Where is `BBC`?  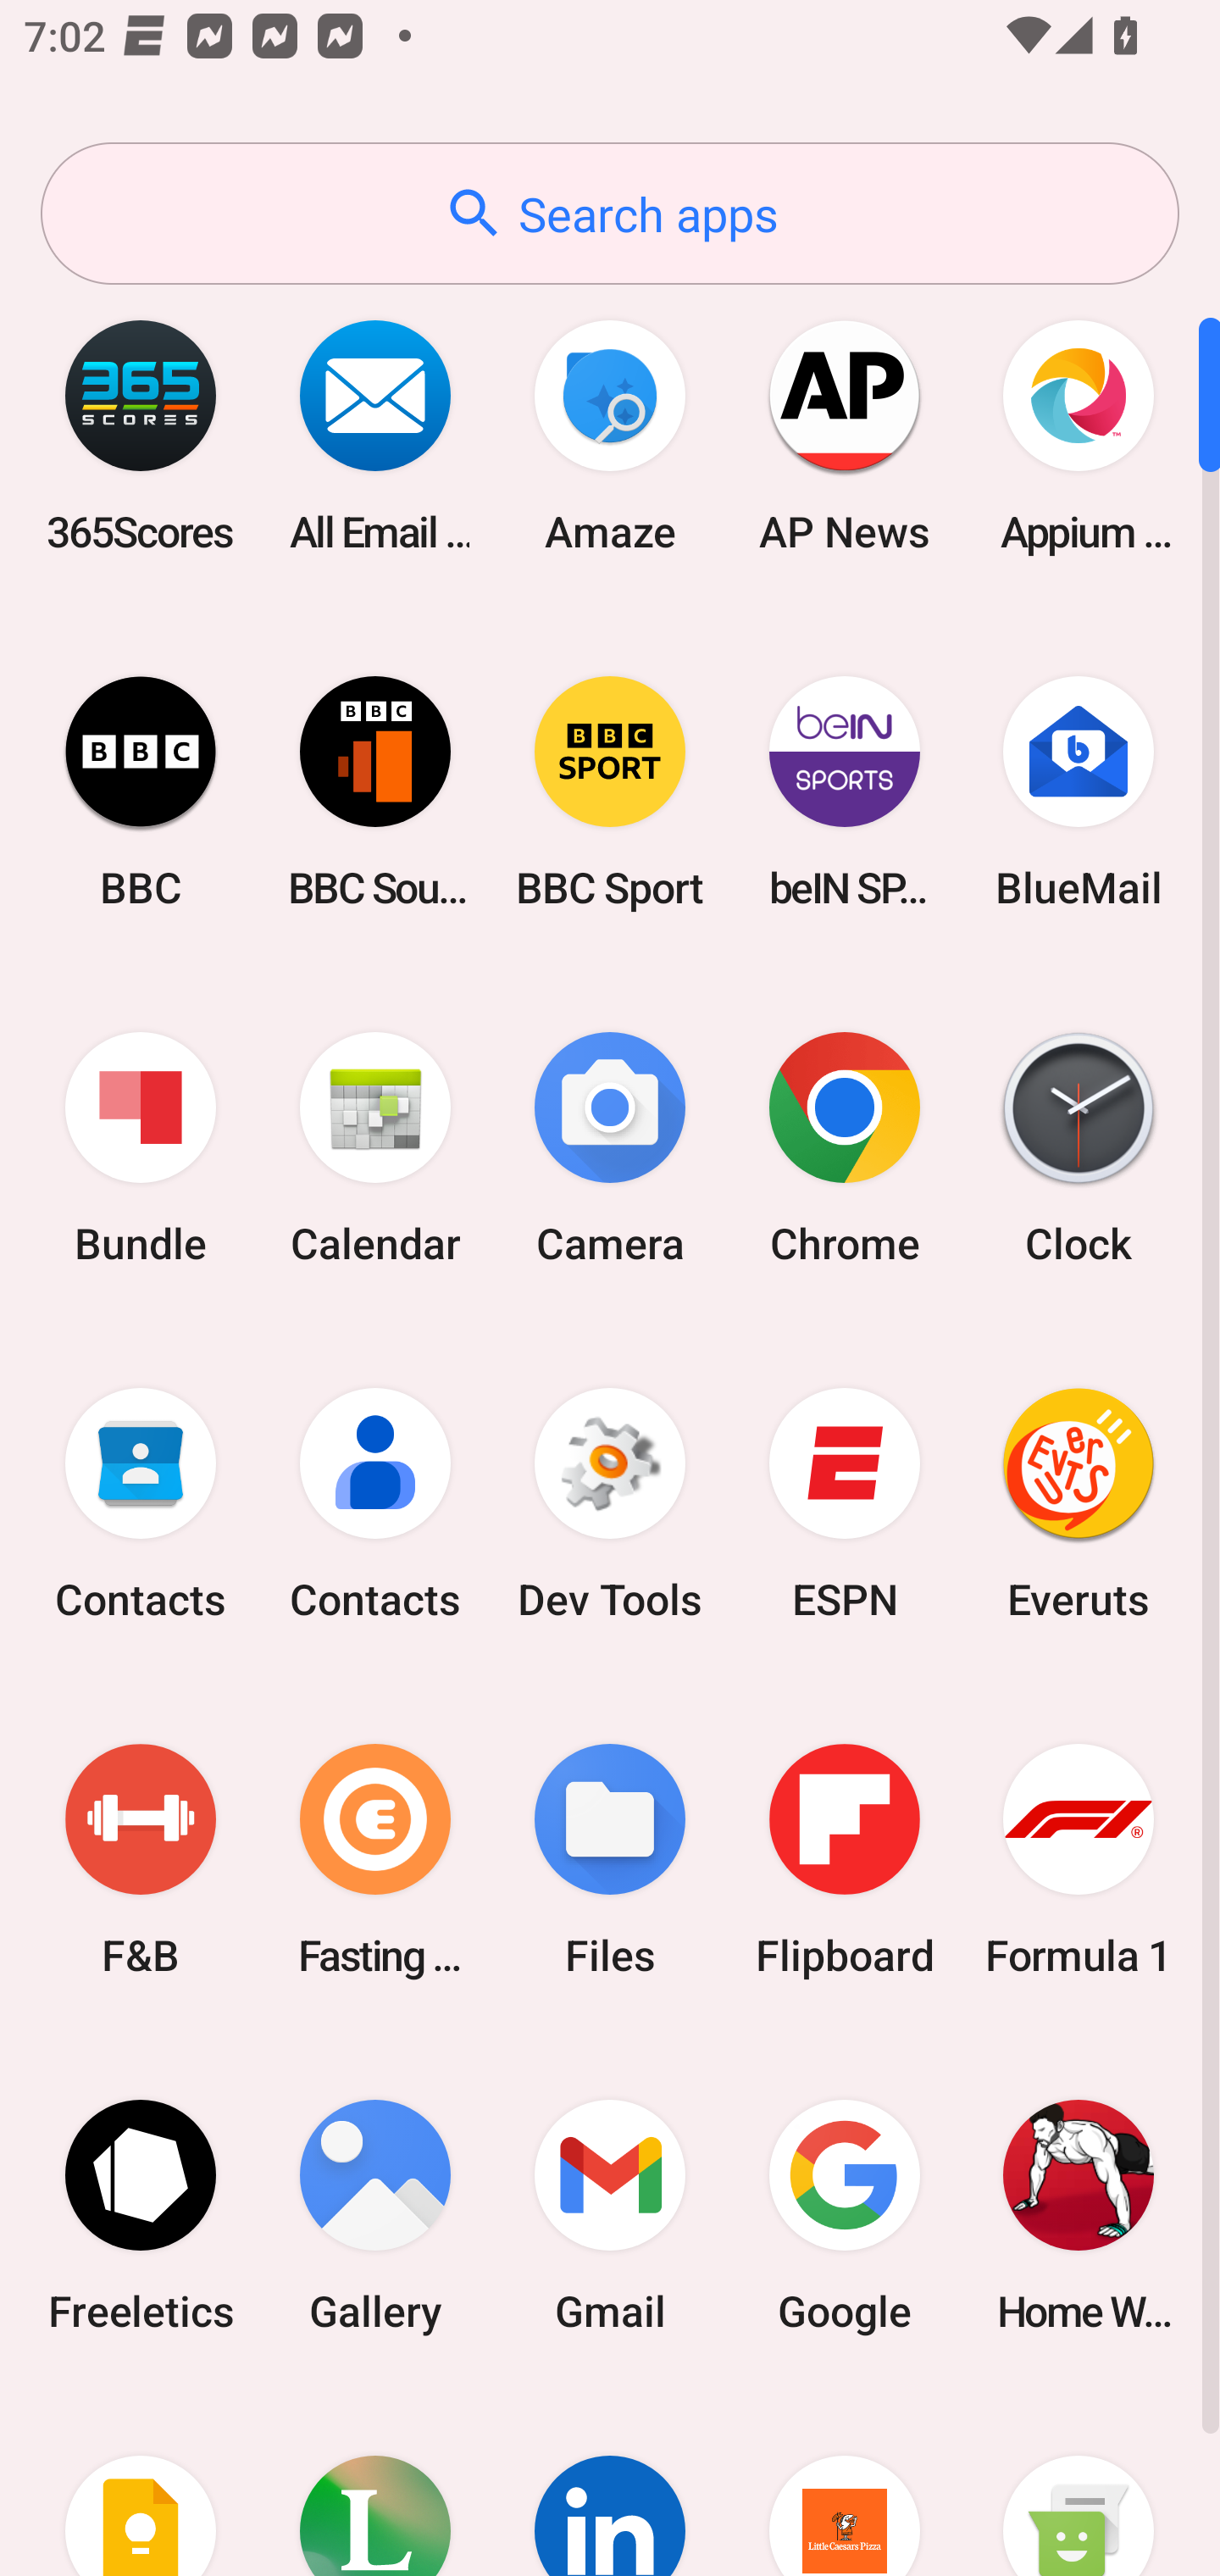 BBC is located at coordinates (141, 791).